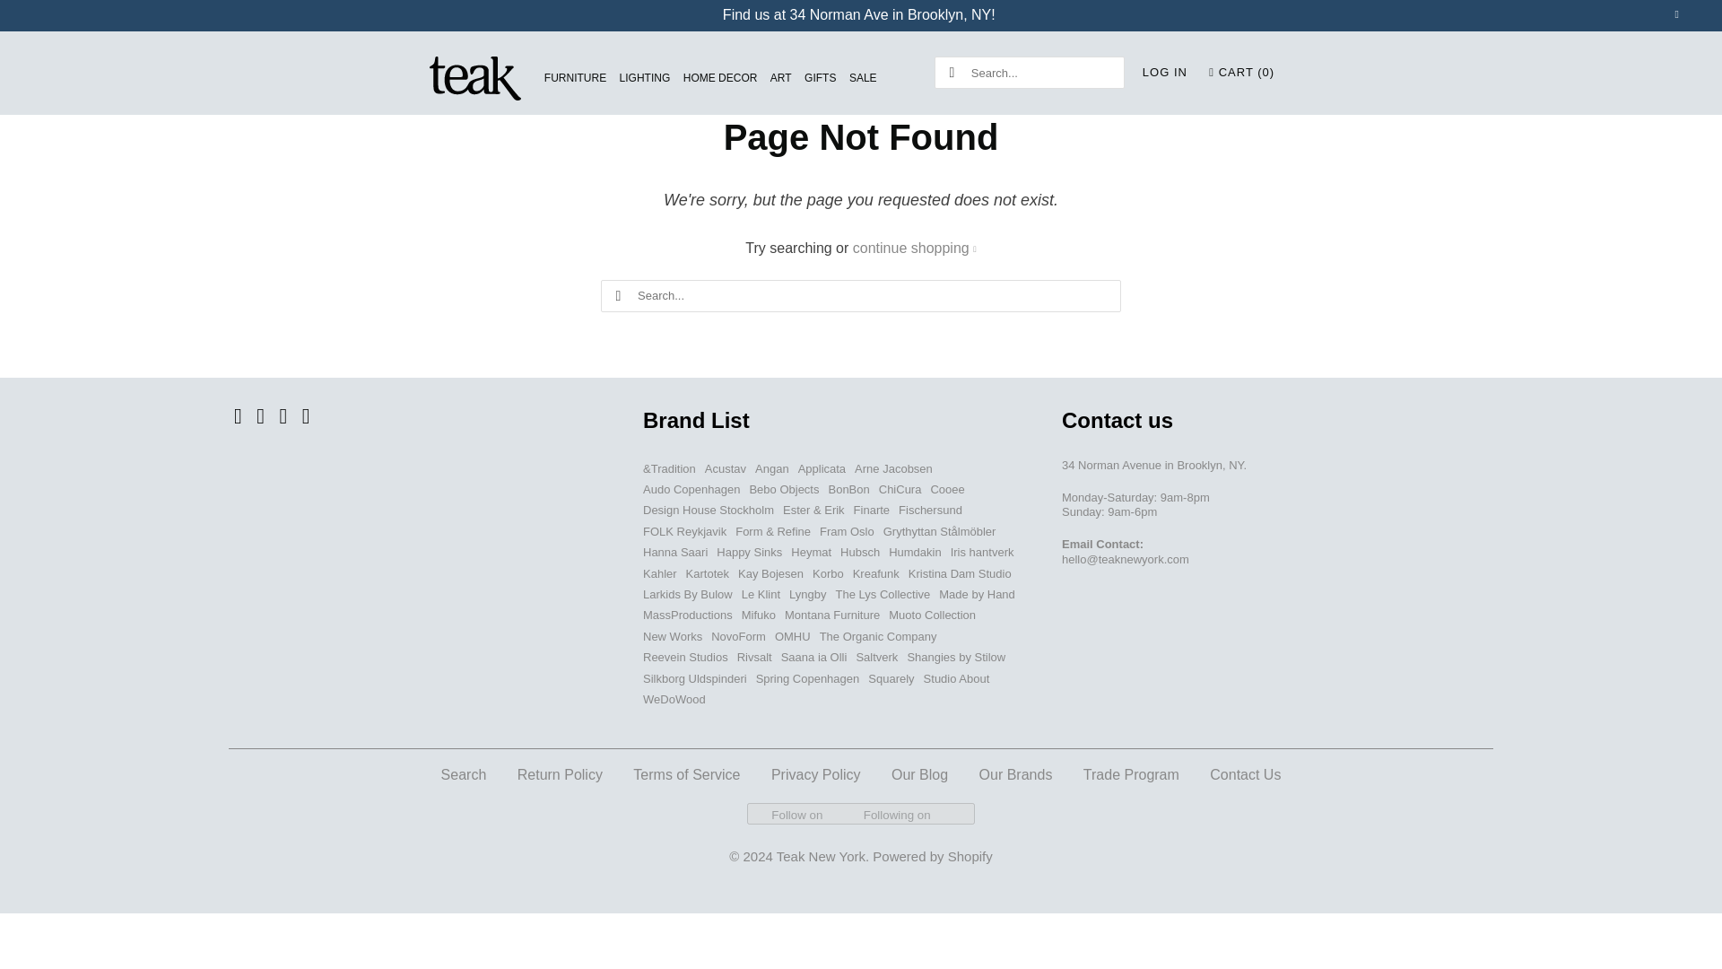 The image size is (1722, 969). I want to click on GIFTS, so click(820, 78).